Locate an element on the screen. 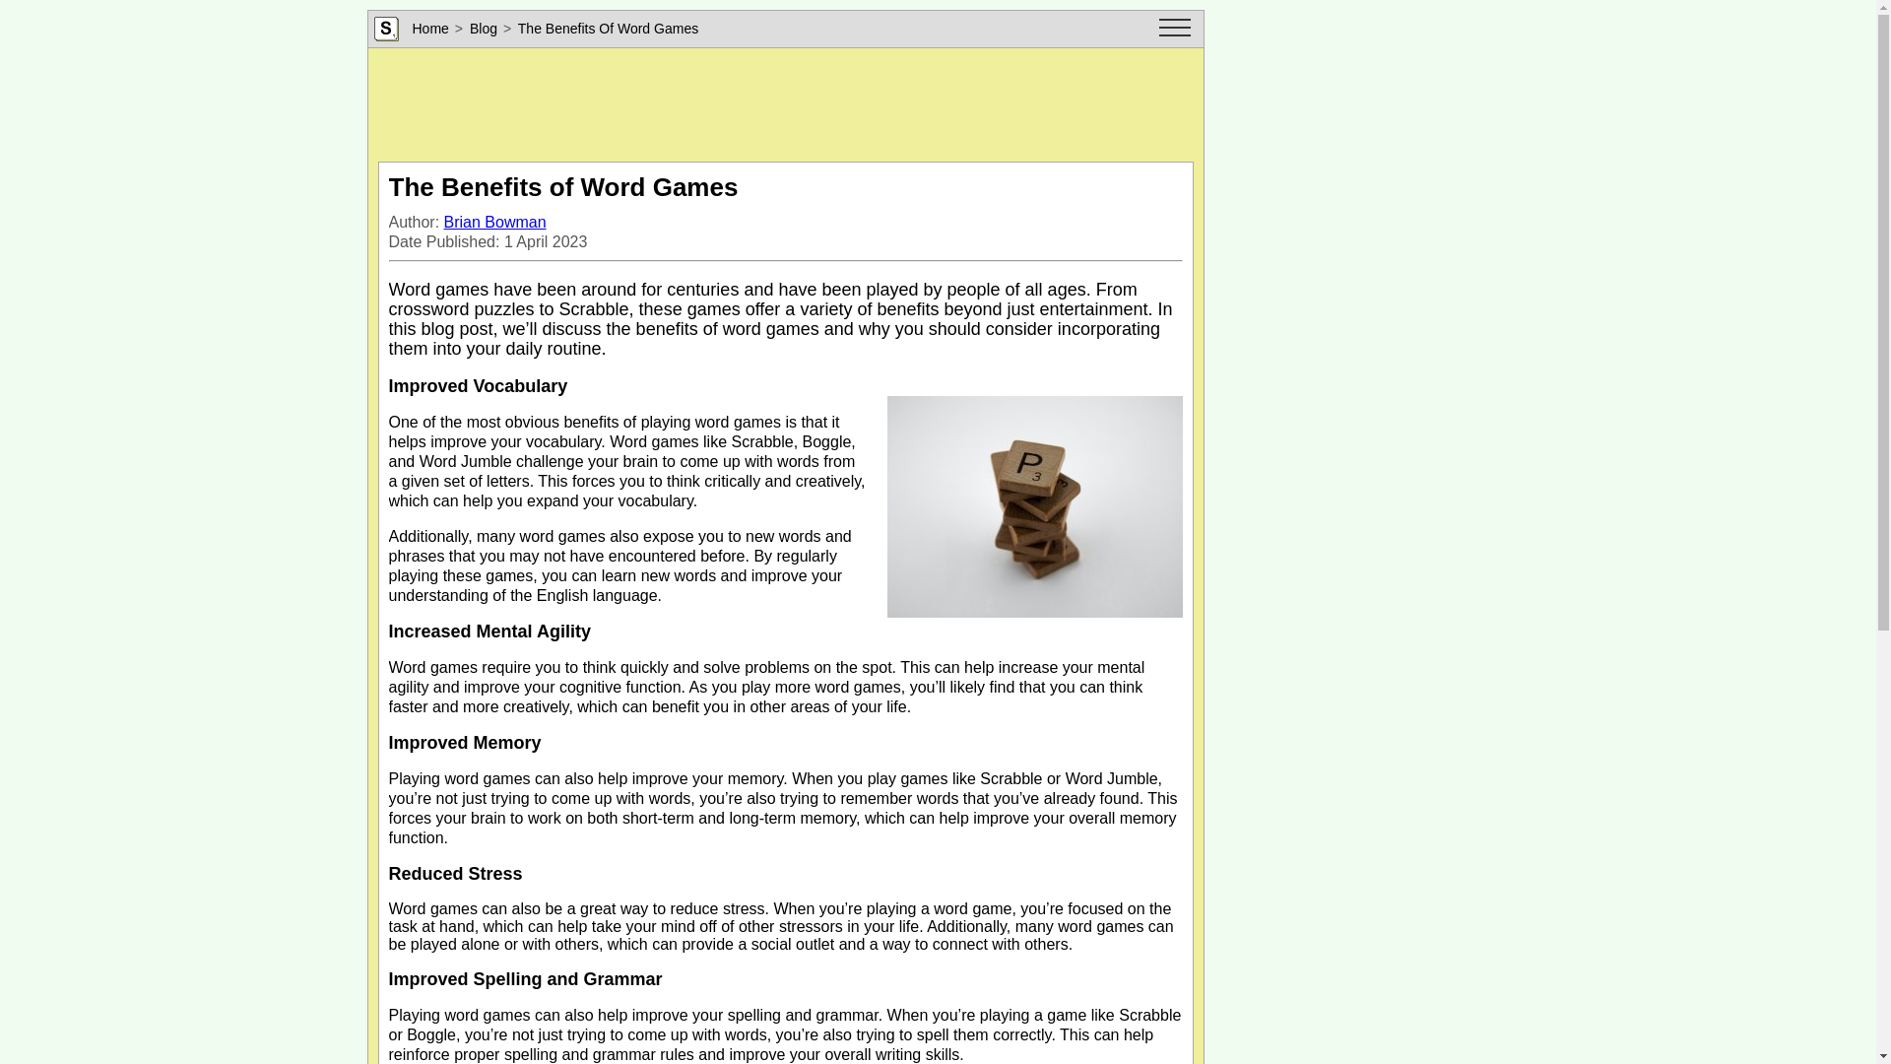 The image size is (1891, 1064). Scrabble Solver is located at coordinates (386, 30).